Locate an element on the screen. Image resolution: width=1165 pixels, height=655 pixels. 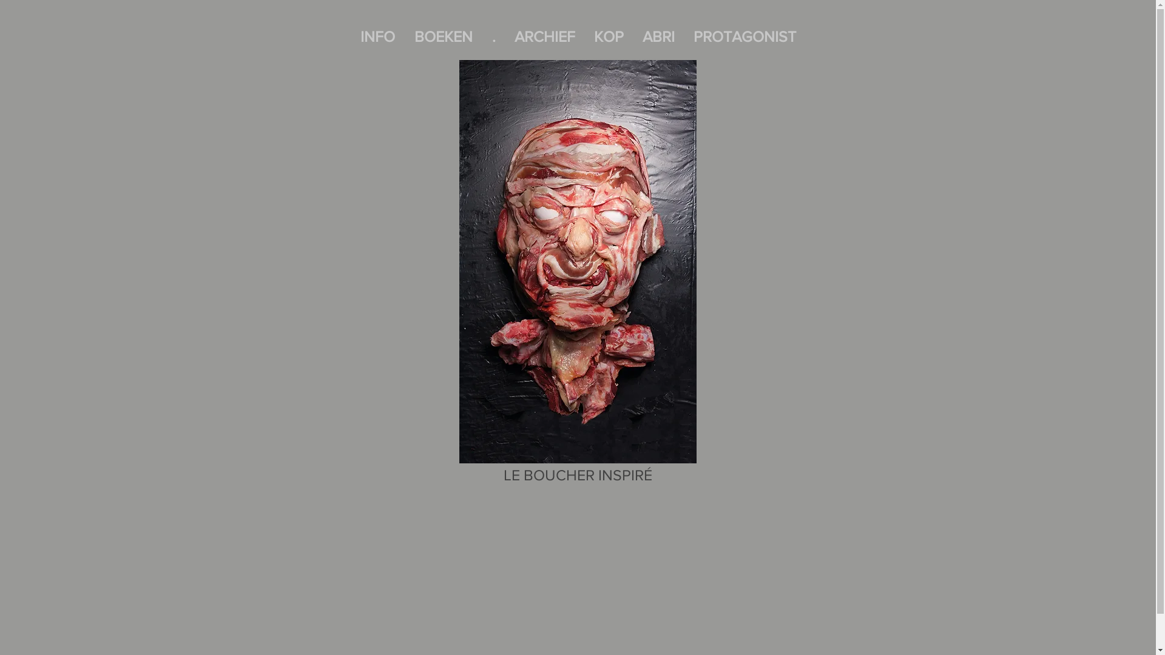
BOEKEN is located at coordinates (443, 36).